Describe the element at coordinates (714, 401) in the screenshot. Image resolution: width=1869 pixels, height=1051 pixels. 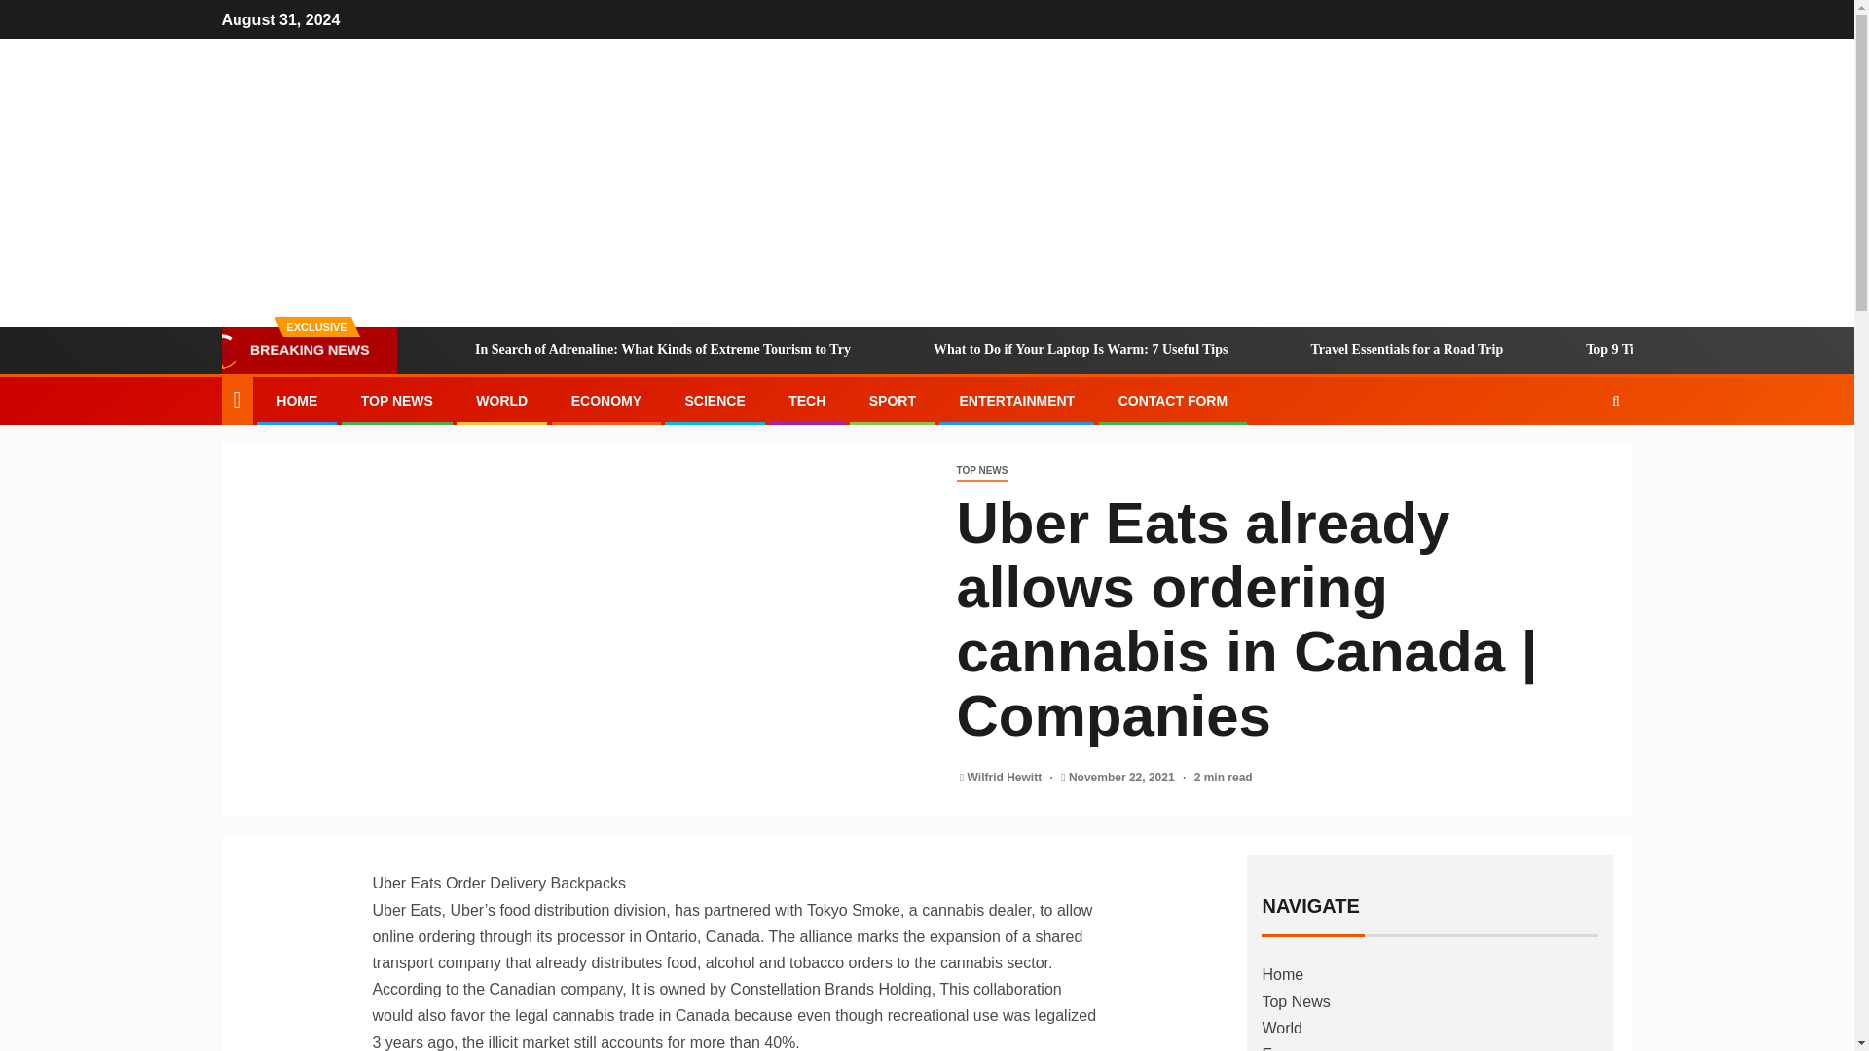
I see `SCIENCE` at that location.